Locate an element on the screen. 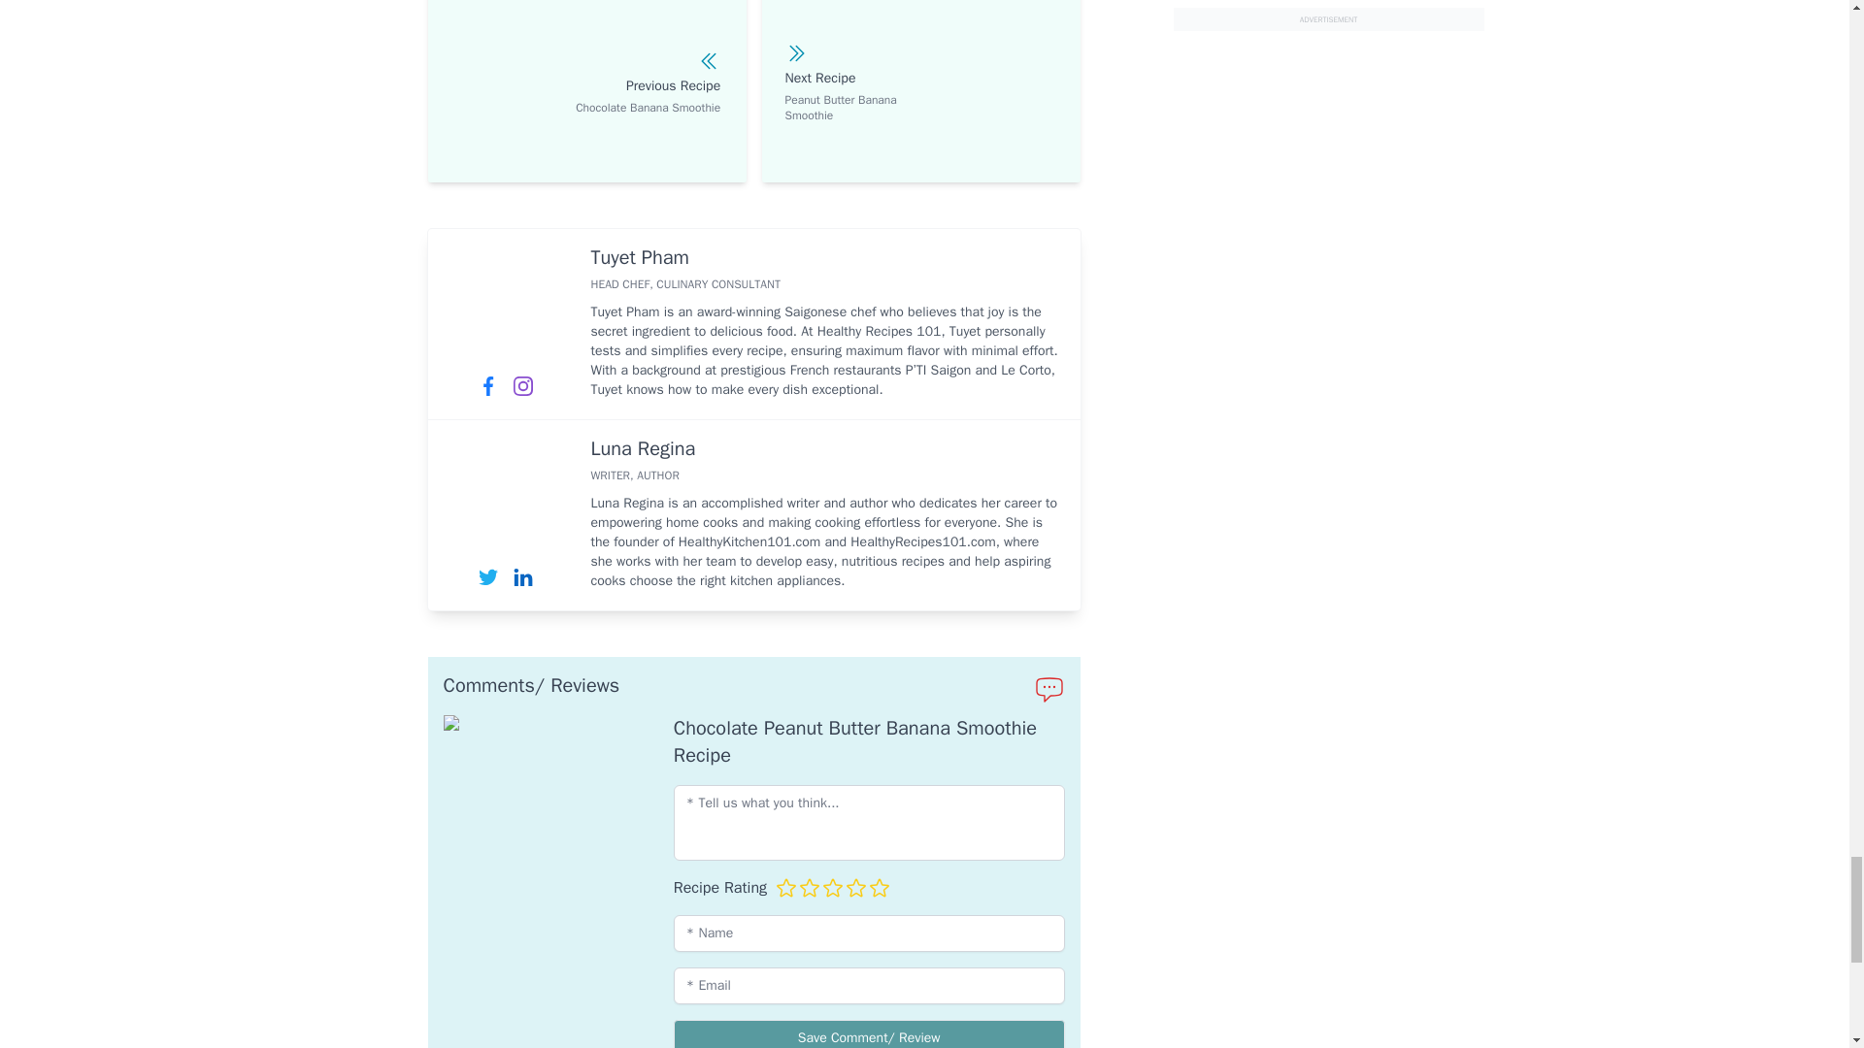 Image resolution: width=1864 pixels, height=1048 pixels. linkedIn Luna Regina is located at coordinates (522, 576).